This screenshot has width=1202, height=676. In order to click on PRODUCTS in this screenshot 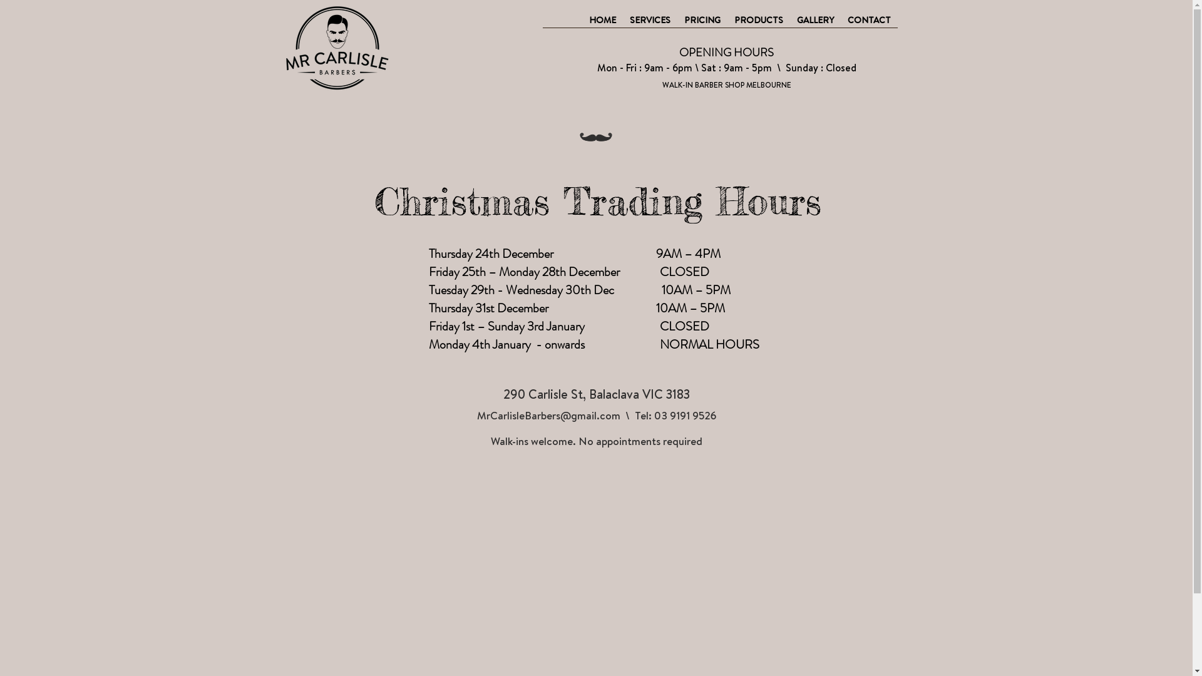, I will do `click(759, 24)`.